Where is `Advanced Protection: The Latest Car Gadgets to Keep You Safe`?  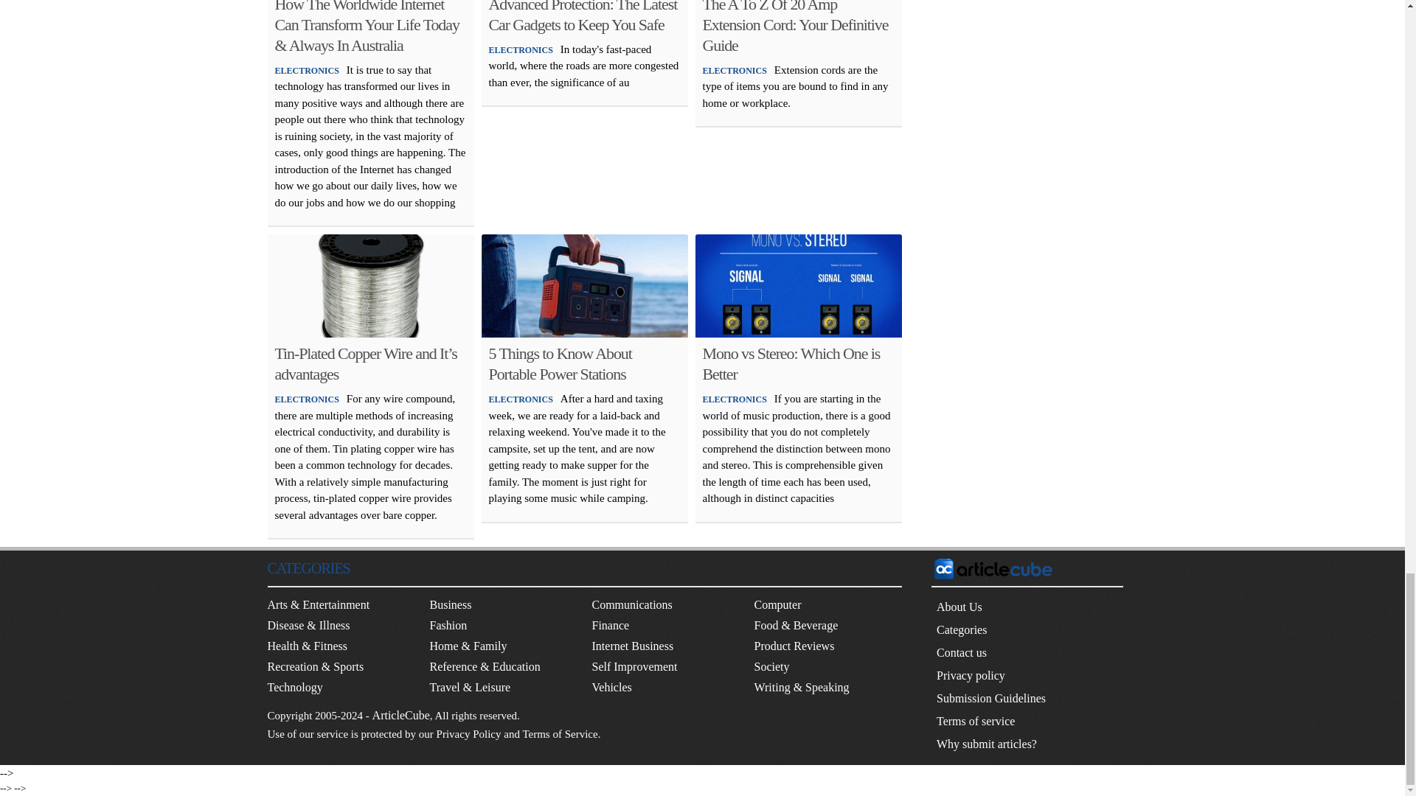
Advanced Protection: The Latest Car Gadgets to Keep You Safe is located at coordinates (583, 16).